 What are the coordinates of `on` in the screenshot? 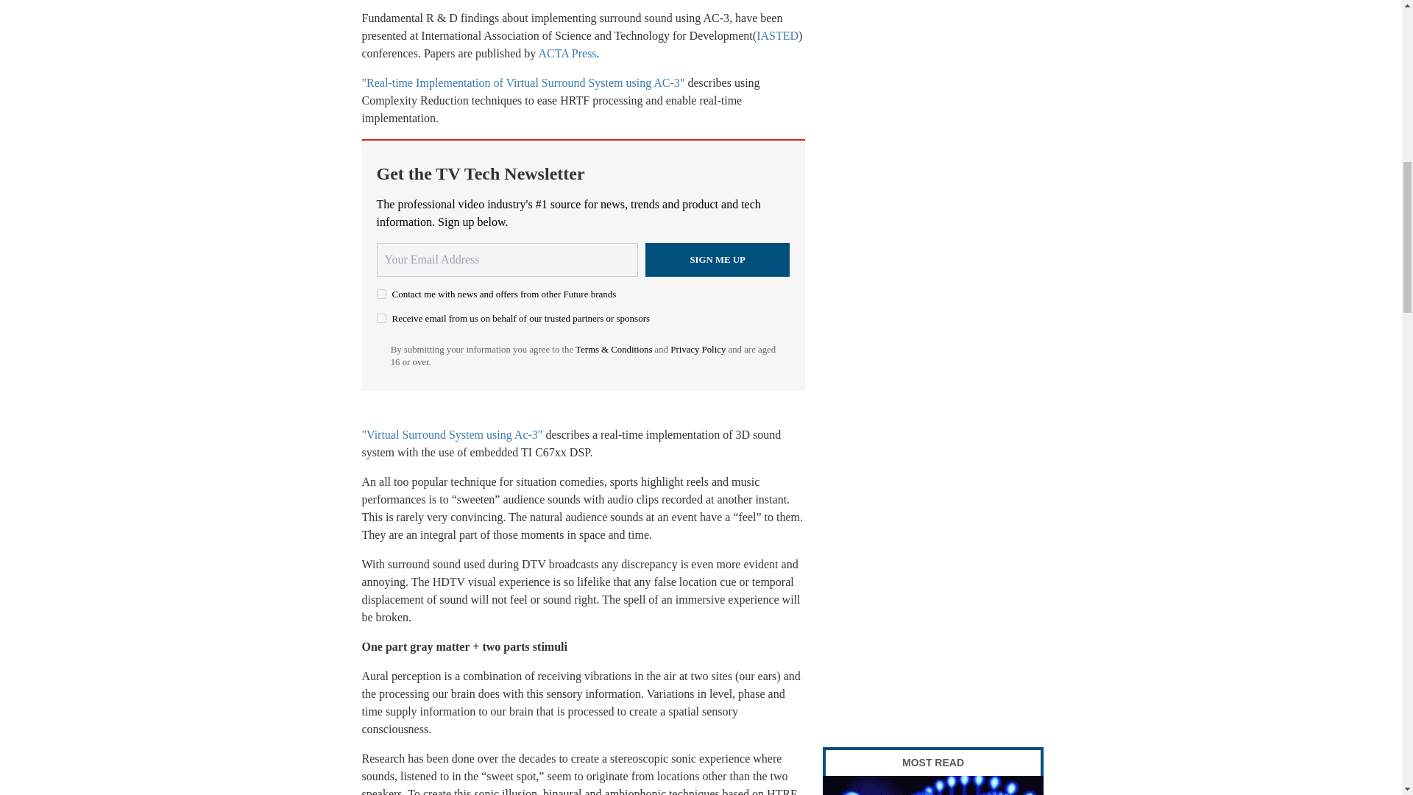 It's located at (381, 294).